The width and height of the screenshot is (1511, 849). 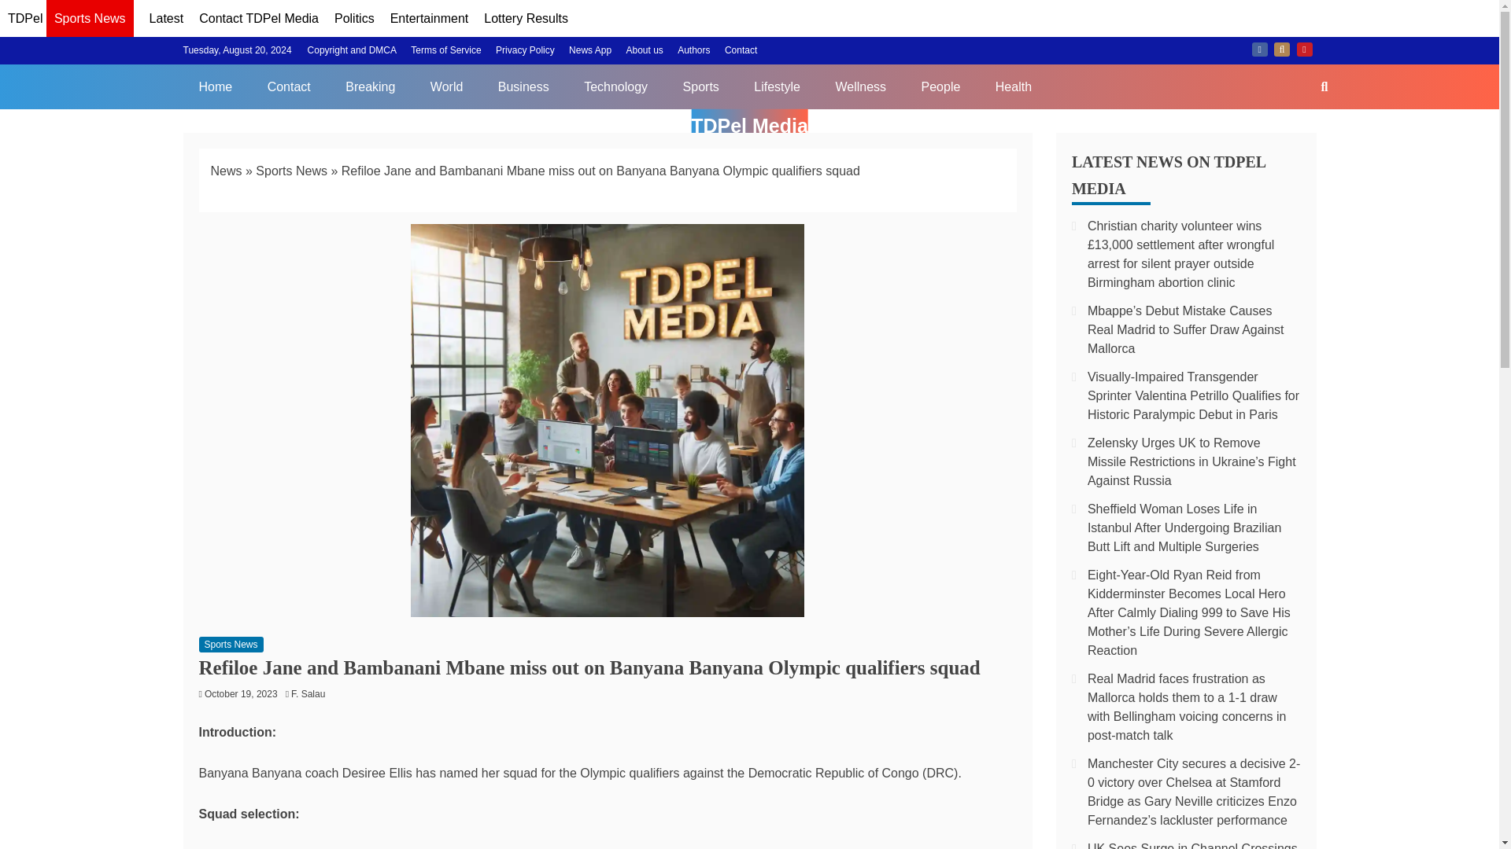 What do you see at coordinates (644, 50) in the screenshot?
I see `About us` at bounding box center [644, 50].